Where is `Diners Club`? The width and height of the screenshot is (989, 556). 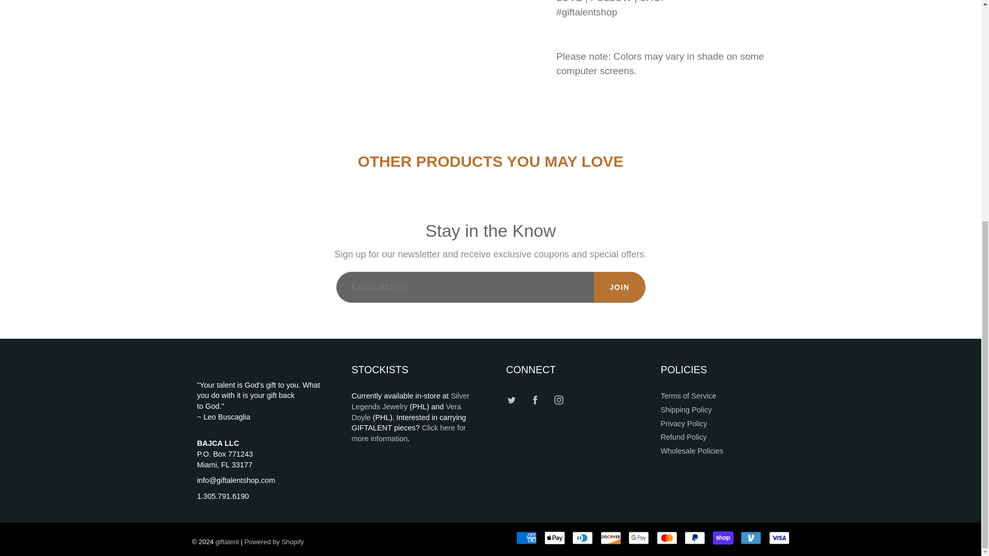
Diners Club is located at coordinates (582, 537).